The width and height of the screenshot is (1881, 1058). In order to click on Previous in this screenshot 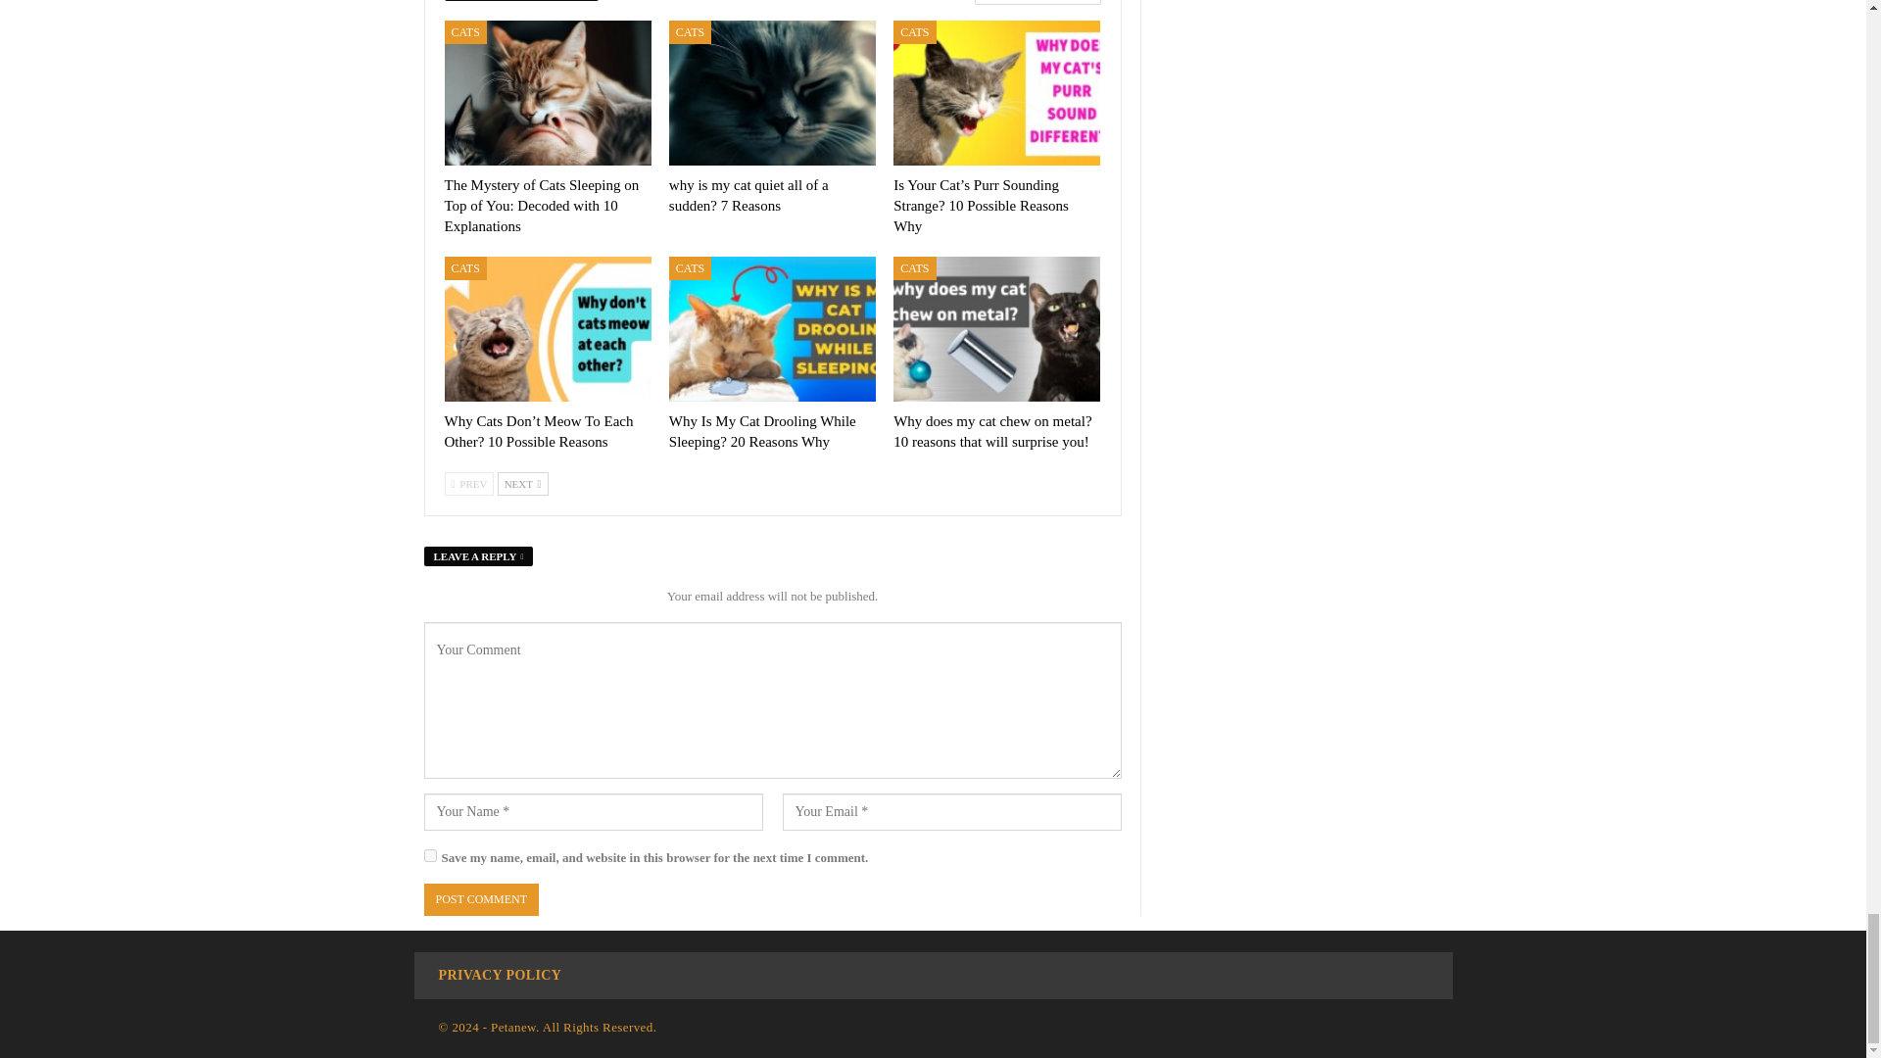, I will do `click(468, 484)`.